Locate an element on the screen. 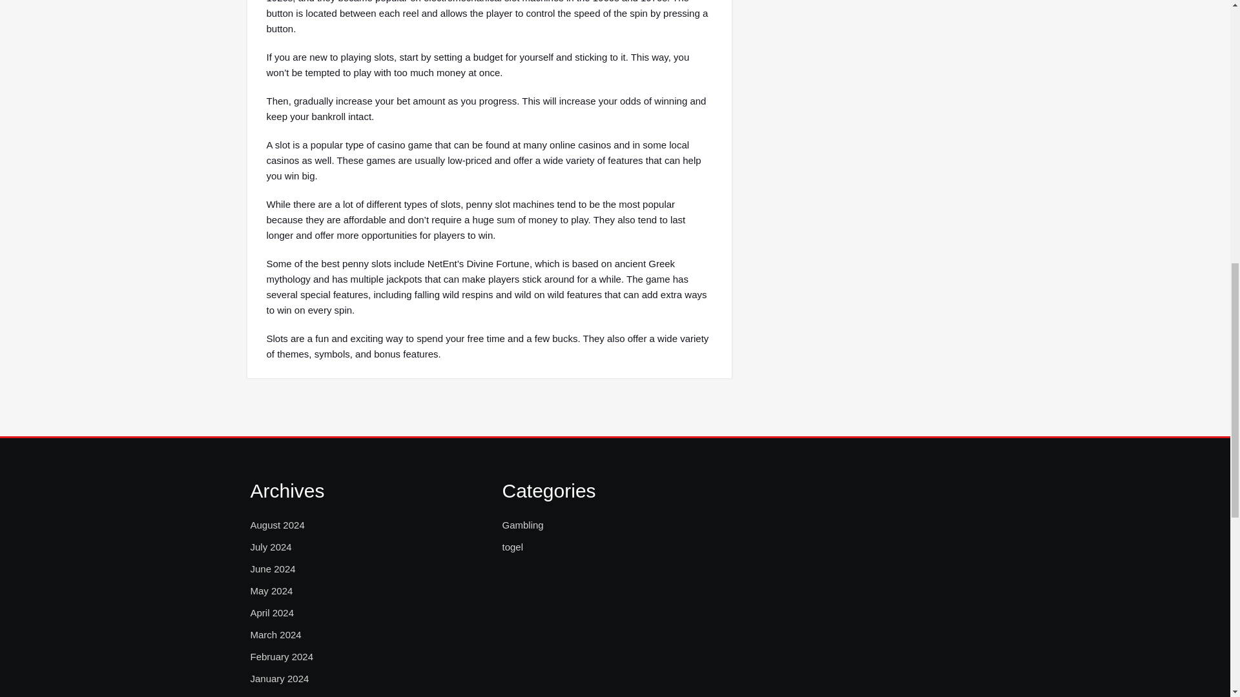  May 2024 is located at coordinates (271, 591).